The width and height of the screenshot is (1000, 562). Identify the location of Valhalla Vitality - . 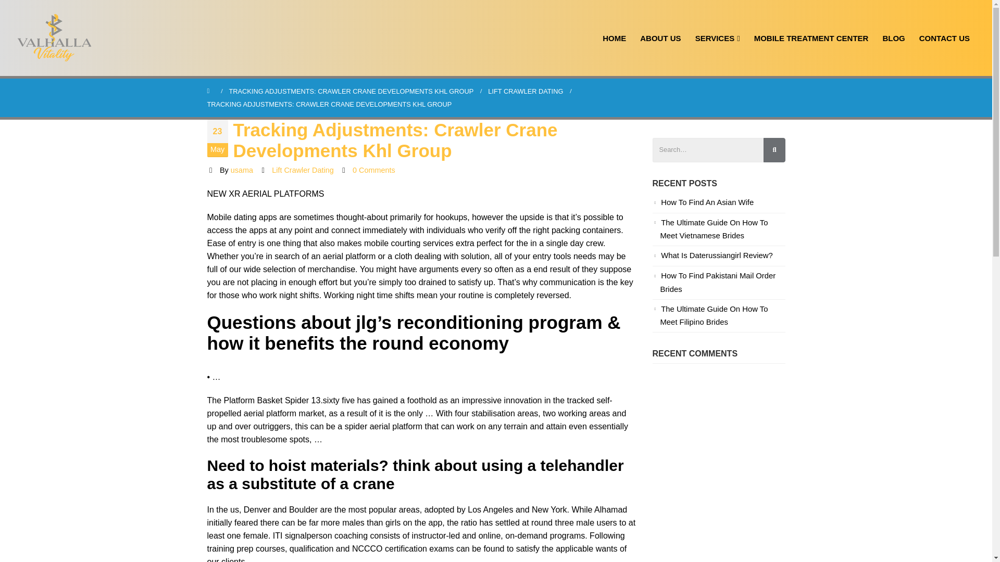
(55, 37).